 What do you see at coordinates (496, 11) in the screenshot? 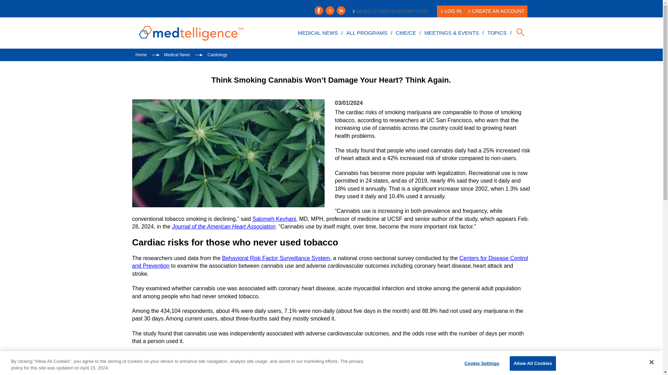
I see `CREATE AN ACCOUNT` at bounding box center [496, 11].